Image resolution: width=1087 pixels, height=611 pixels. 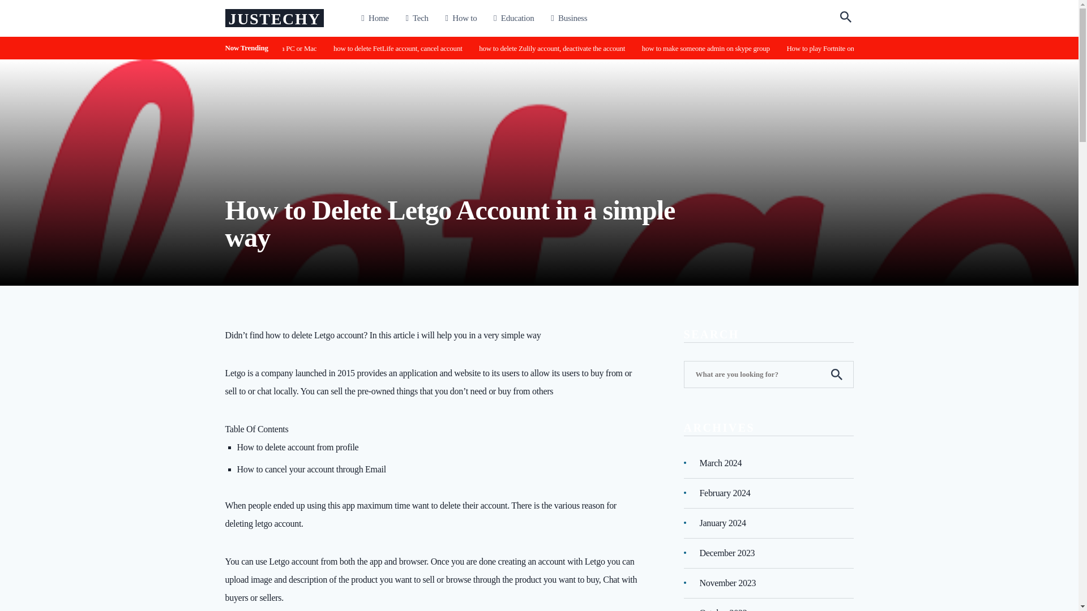 I want to click on November 2023, so click(x=728, y=583).